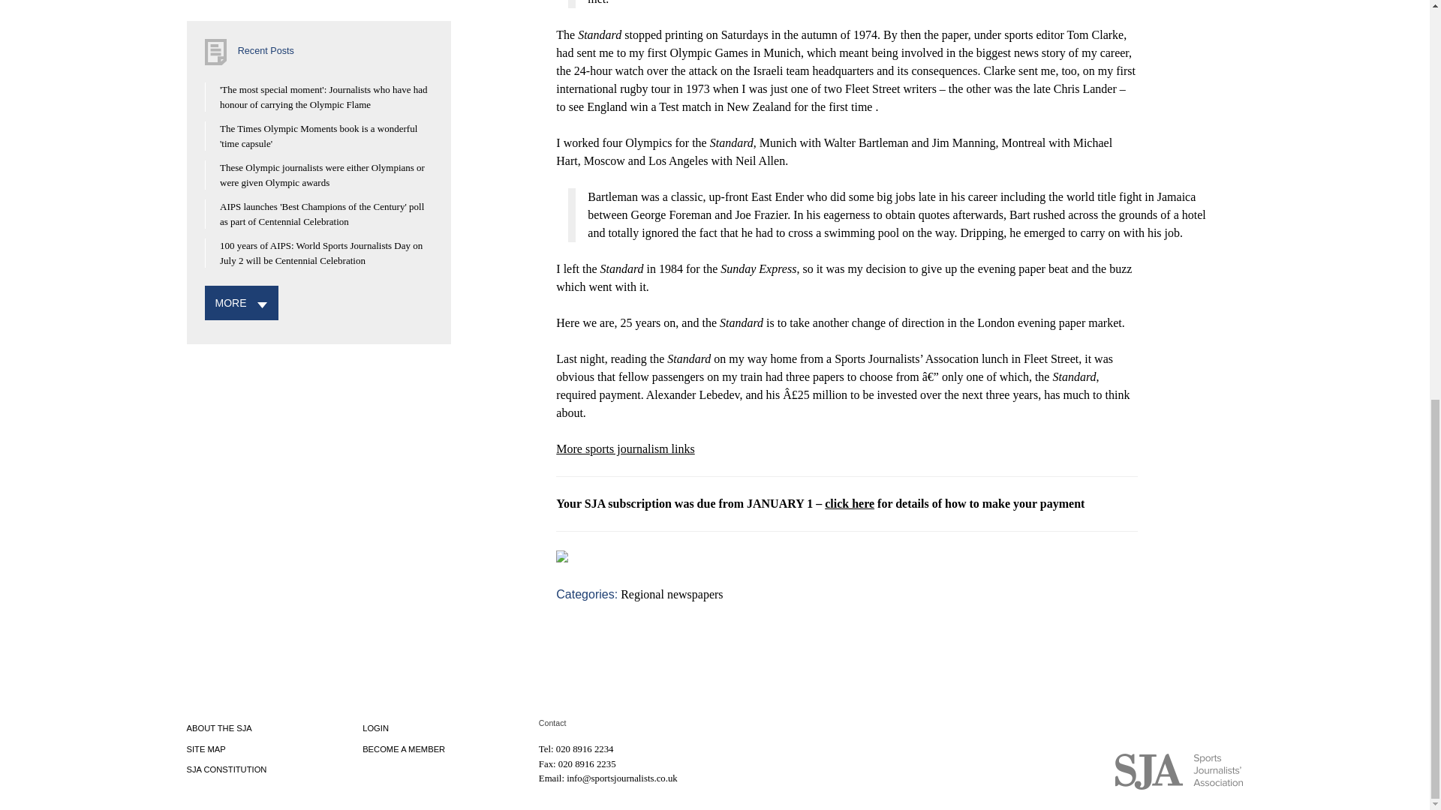 The height and width of the screenshot is (810, 1441). What do you see at coordinates (318, 136) in the screenshot?
I see `The Times Olympic Moments book is a wonderful 'time capsule'` at bounding box center [318, 136].